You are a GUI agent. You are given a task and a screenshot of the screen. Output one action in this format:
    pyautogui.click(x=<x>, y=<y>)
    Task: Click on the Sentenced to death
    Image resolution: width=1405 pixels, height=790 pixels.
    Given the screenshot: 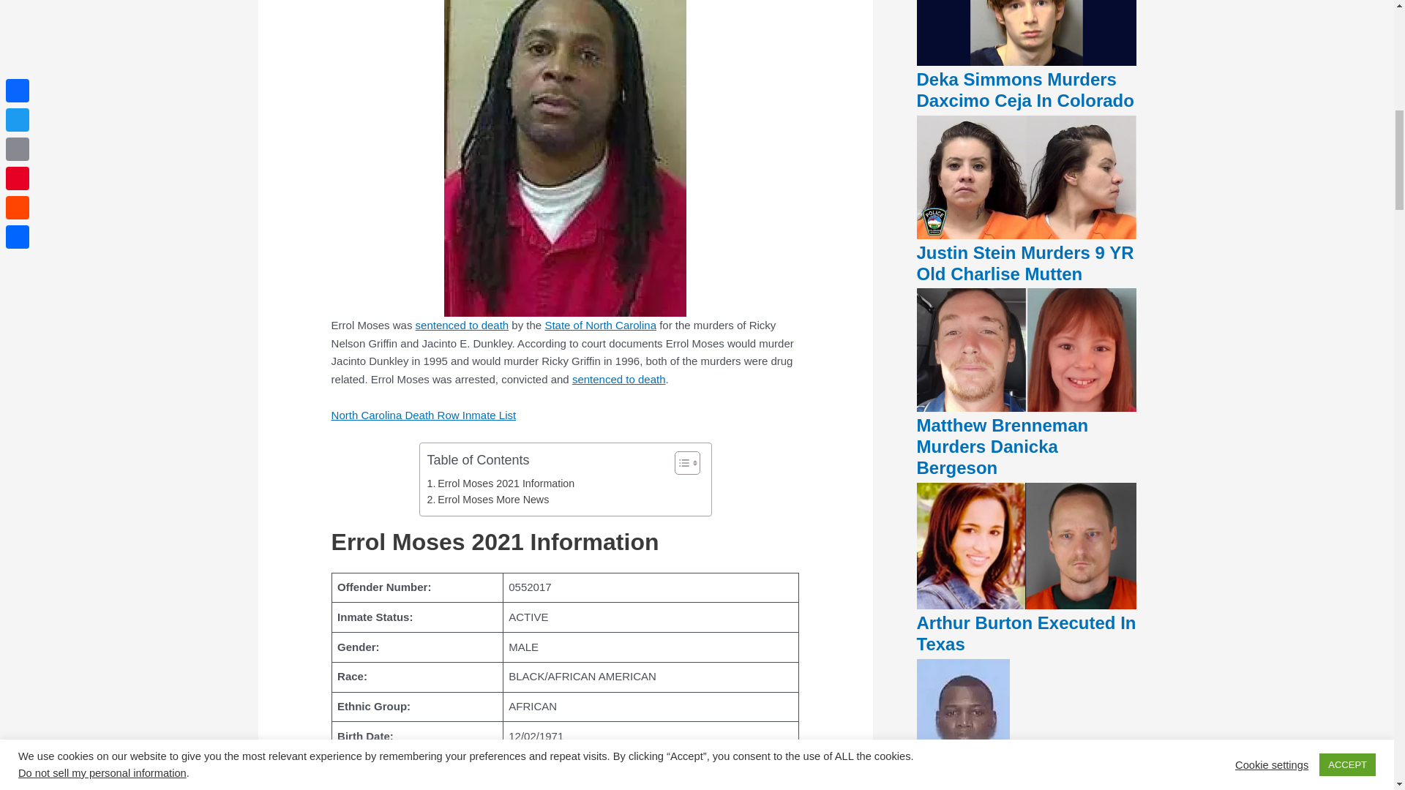 What is the action you would take?
    pyautogui.click(x=619, y=379)
    